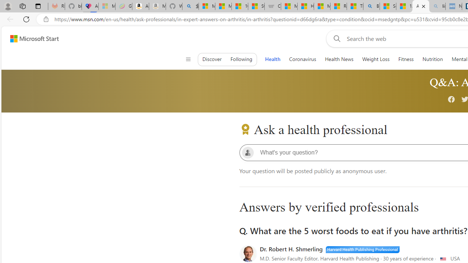 Image resolution: width=468 pixels, height=263 pixels. What do you see at coordinates (375, 59) in the screenshot?
I see `Weight Loss` at bounding box center [375, 59].